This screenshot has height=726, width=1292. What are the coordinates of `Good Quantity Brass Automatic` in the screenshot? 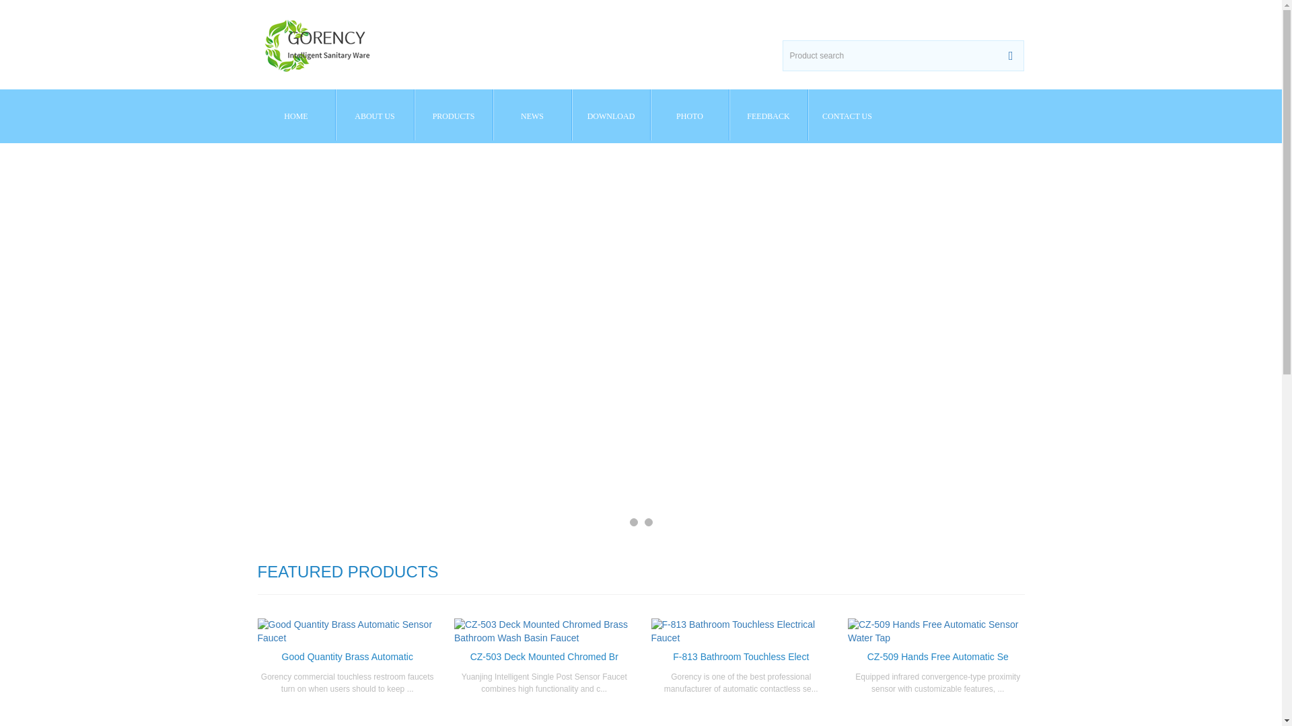 It's located at (347, 656).